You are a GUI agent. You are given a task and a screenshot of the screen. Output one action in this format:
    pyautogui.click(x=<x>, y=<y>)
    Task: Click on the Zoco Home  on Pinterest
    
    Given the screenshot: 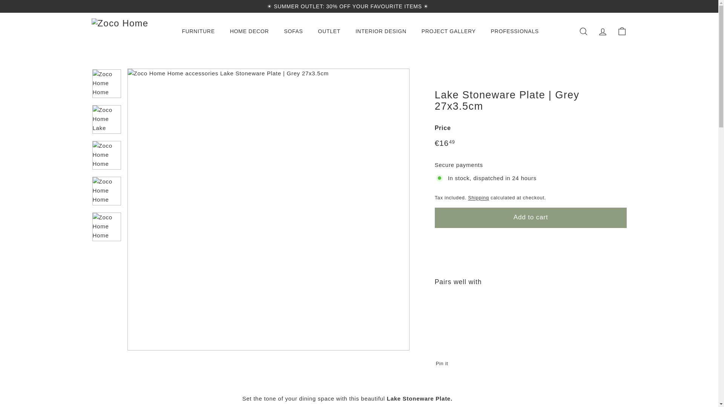 What is the action you would take?
    pyautogui.click(x=621, y=6)
    